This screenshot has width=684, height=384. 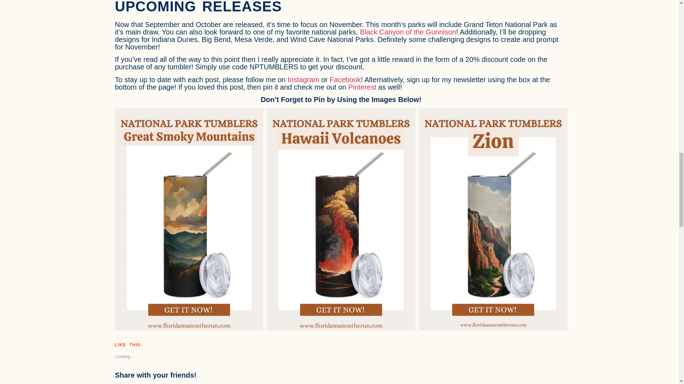 I want to click on Instagram, so click(x=303, y=80).